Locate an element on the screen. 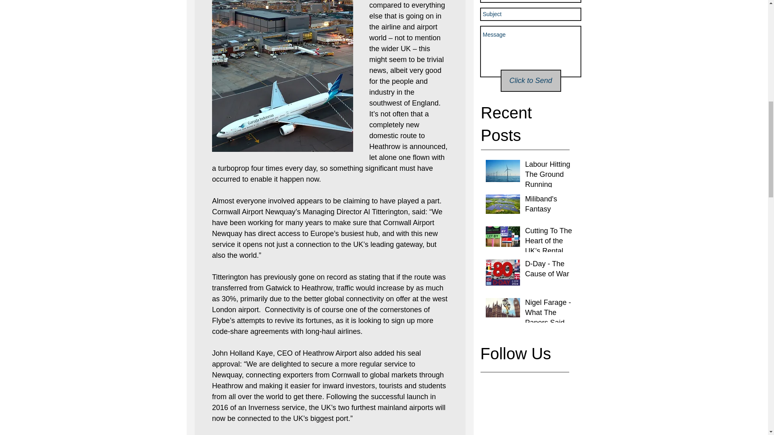  D-Day - The Cause of War is located at coordinates (551, 270).